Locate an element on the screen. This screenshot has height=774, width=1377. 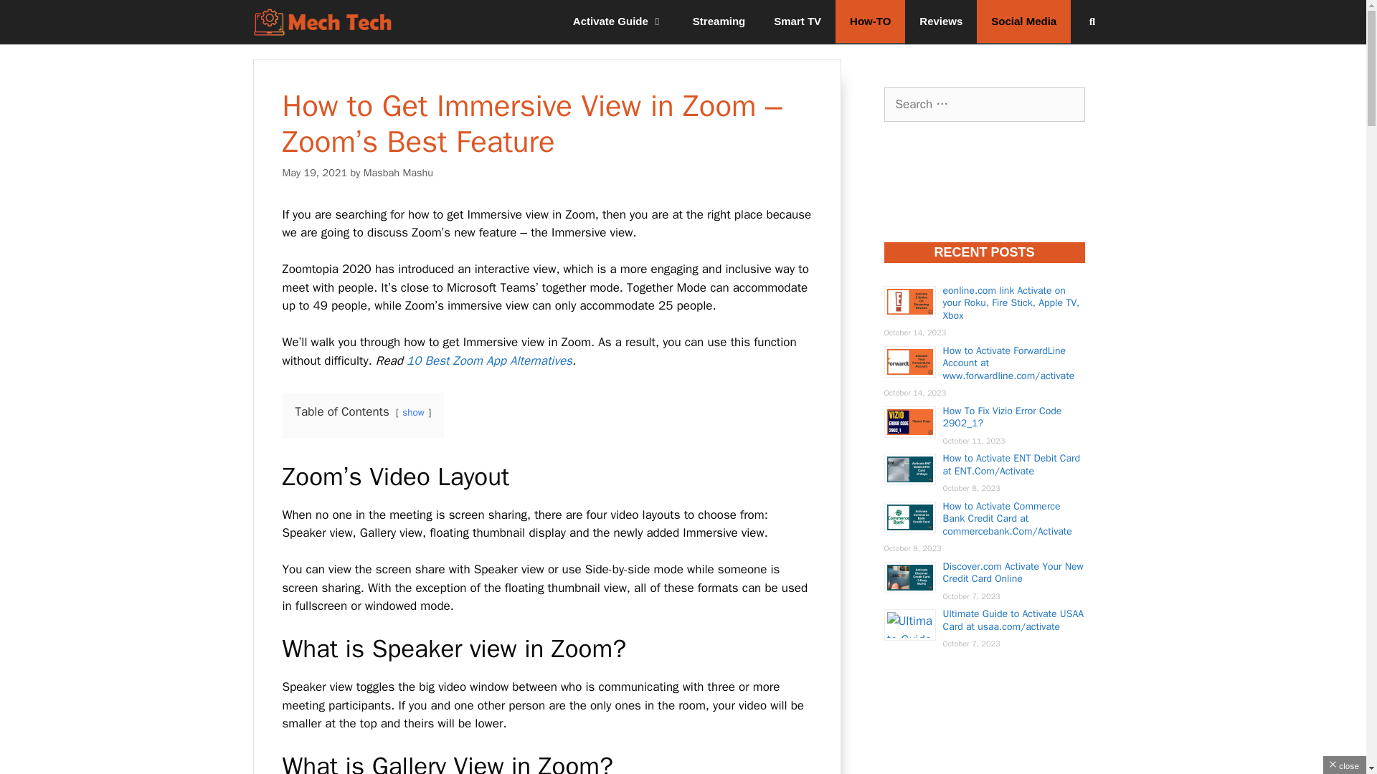
Smart TV is located at coordinates (798, 21).